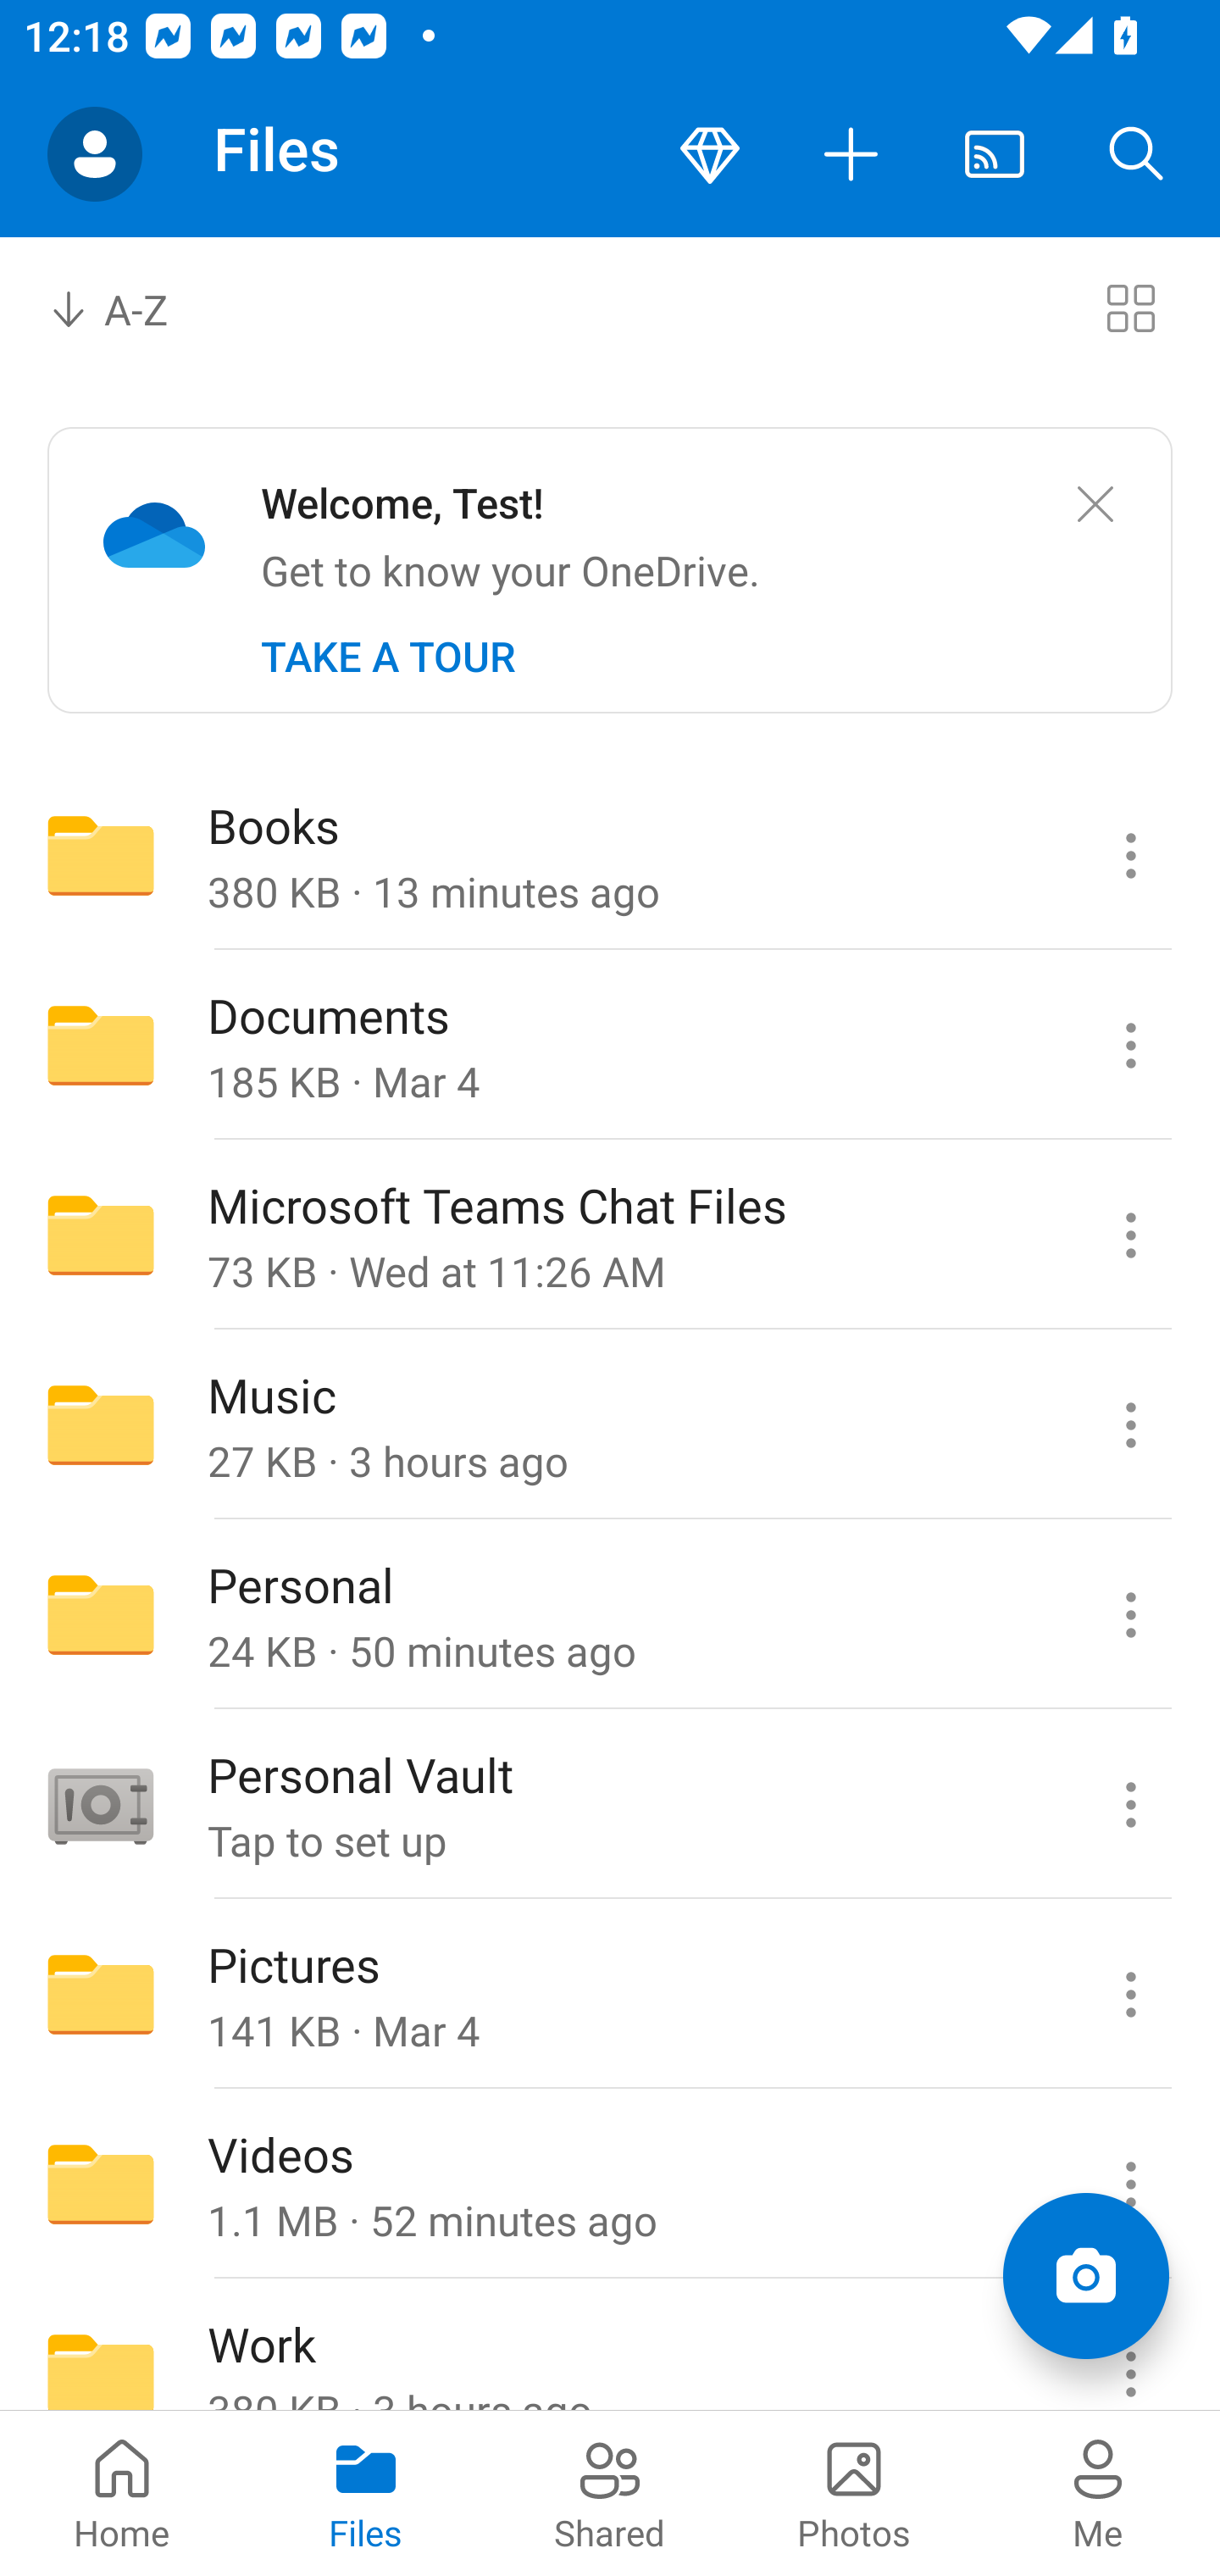 The image size is (1220, 2576). I want to click on Me pivot Me, so click(1098, 2493).